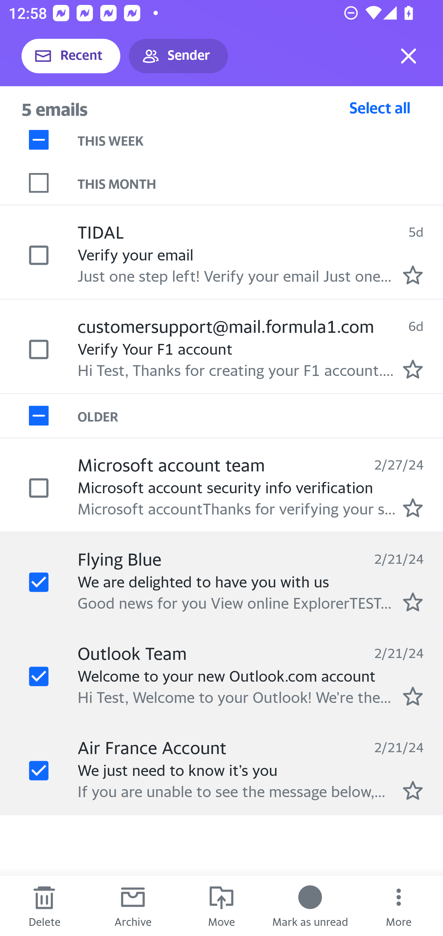  I want to click on Select all, so click(380, 107).